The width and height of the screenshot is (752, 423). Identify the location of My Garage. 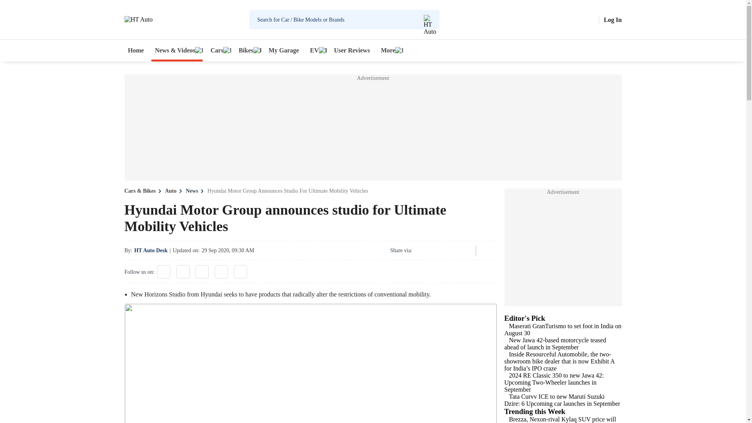
(284, 50).